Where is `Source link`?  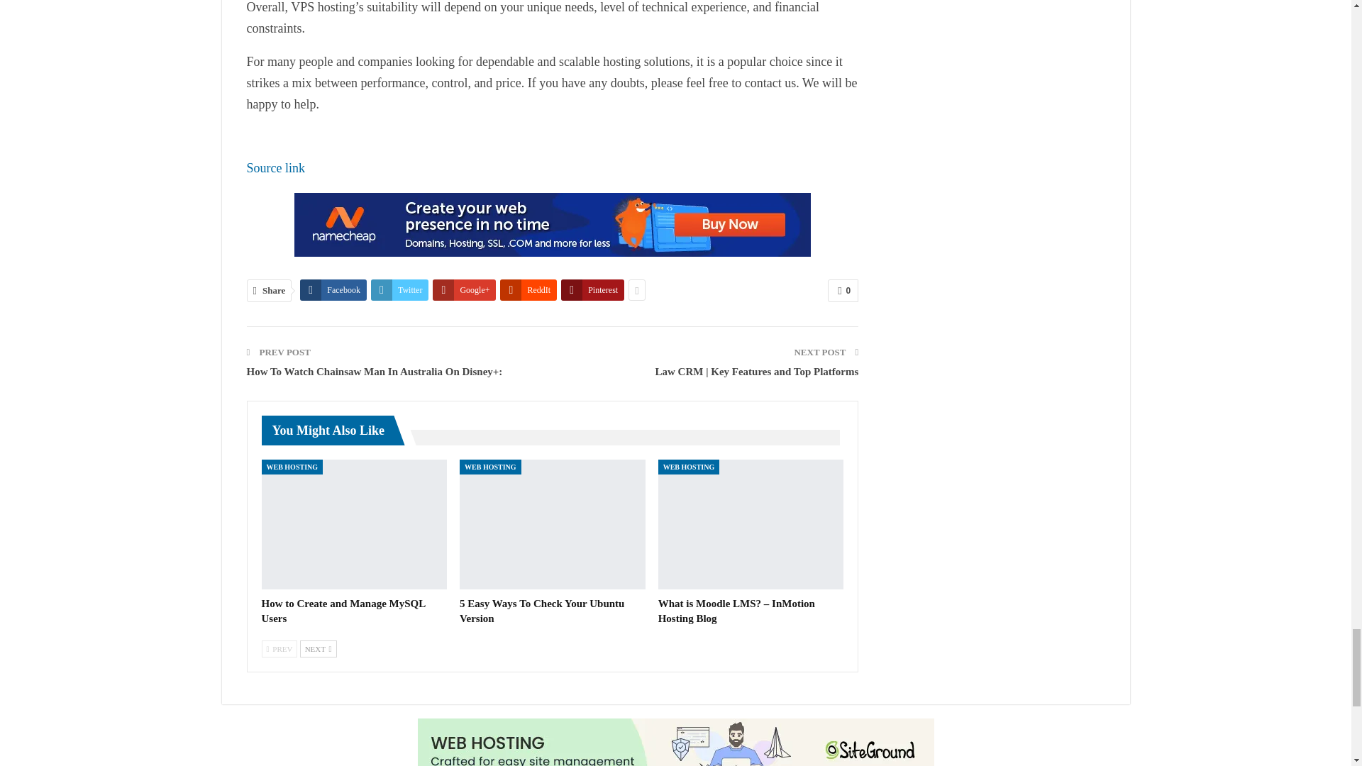 Source link is located at coordinates (275, 167).